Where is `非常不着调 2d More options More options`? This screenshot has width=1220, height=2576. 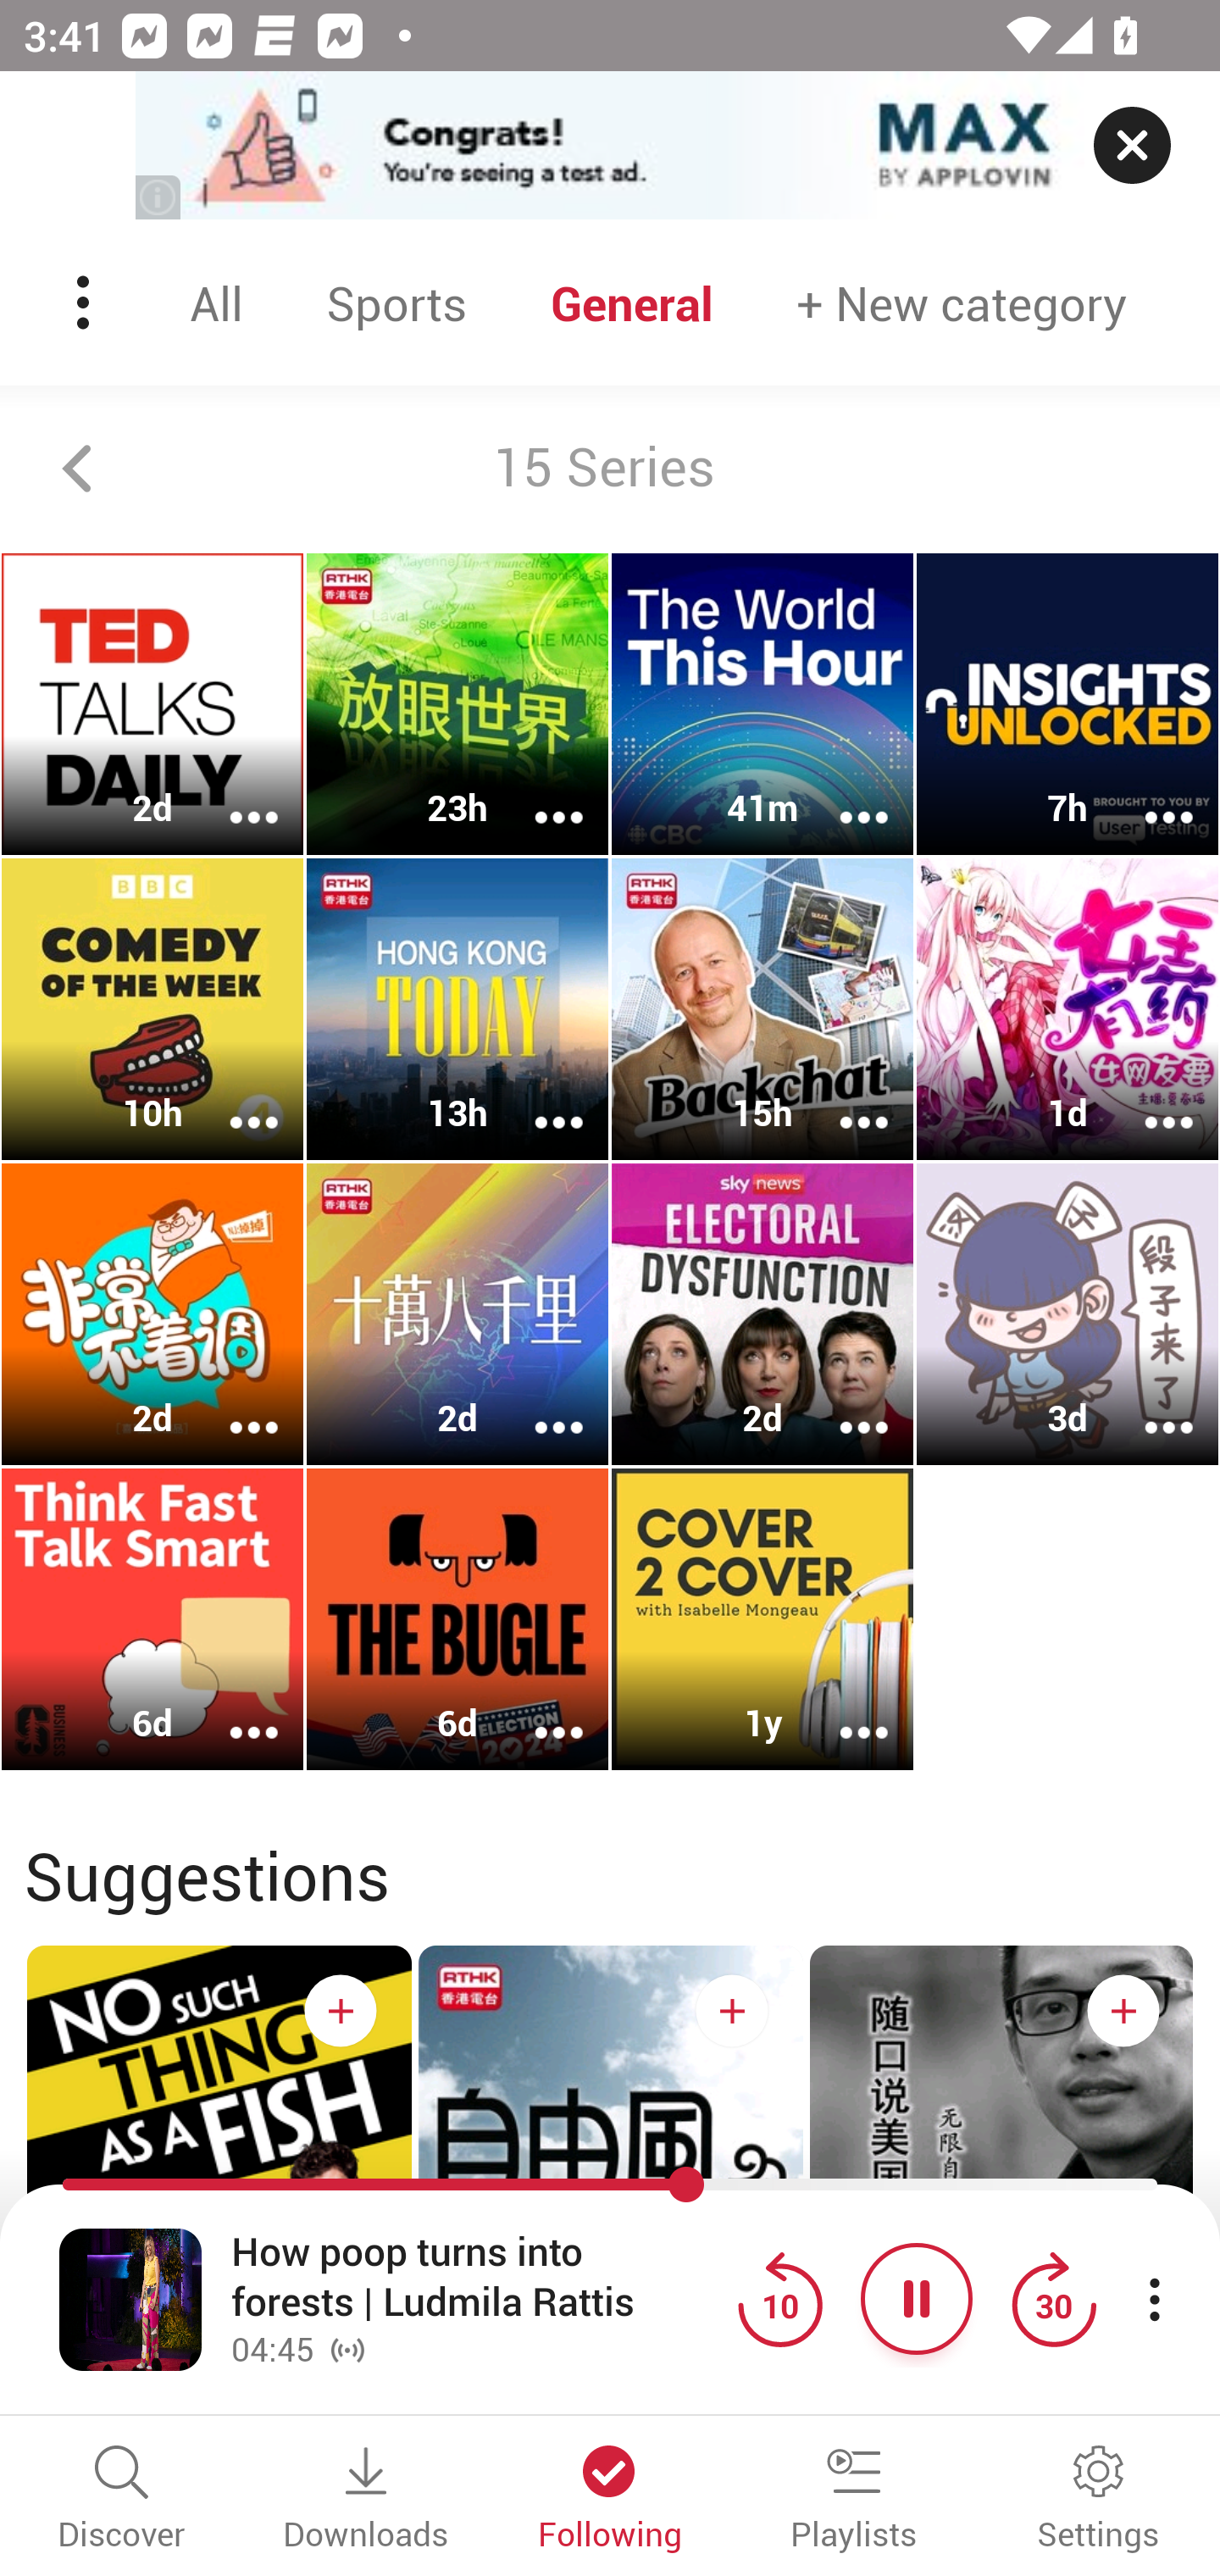 非常不着调 2d More options More options is located at coordinates (152, 1313).